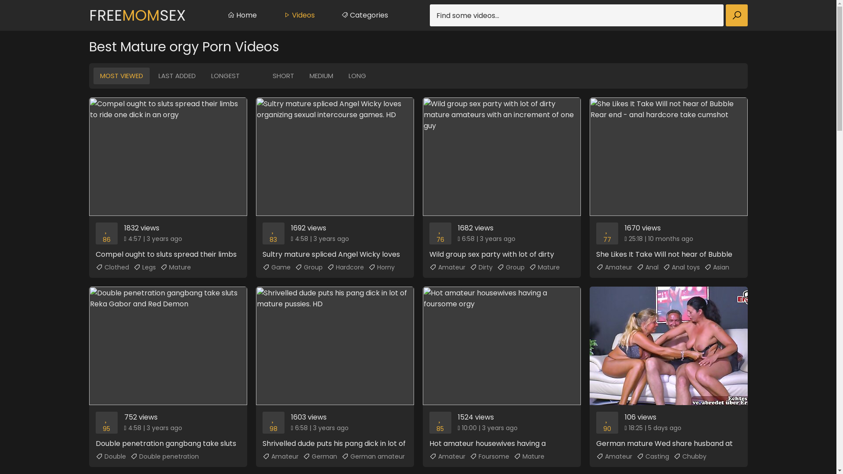  Describe the element at coordinates (299, 15) in the screenshot. I see `Videos` at that location.